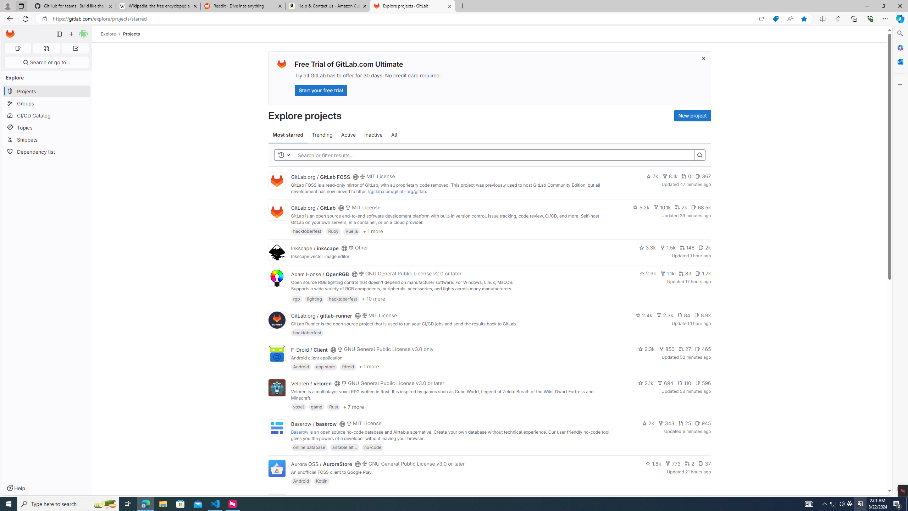 The width and height of the screenshot is (908, 511). Describe the element at coordinates (299, 407) in the screenshot. I see `voxel` at that location.